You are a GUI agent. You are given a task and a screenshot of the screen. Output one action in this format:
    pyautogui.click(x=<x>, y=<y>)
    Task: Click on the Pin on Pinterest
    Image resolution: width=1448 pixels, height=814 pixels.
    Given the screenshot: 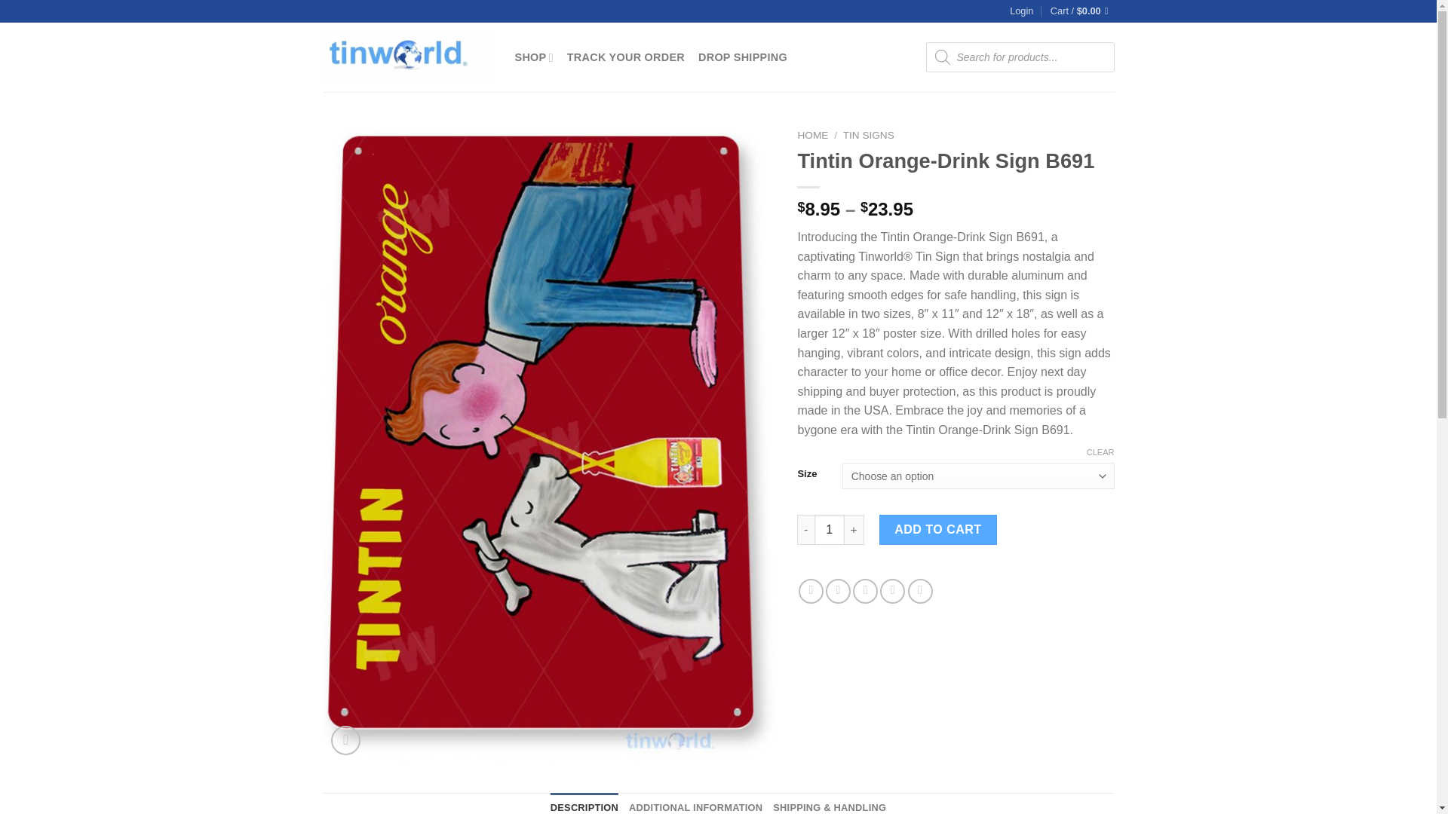 What is the action you would take?
    pyautogui.click(x=893, y=591)
    